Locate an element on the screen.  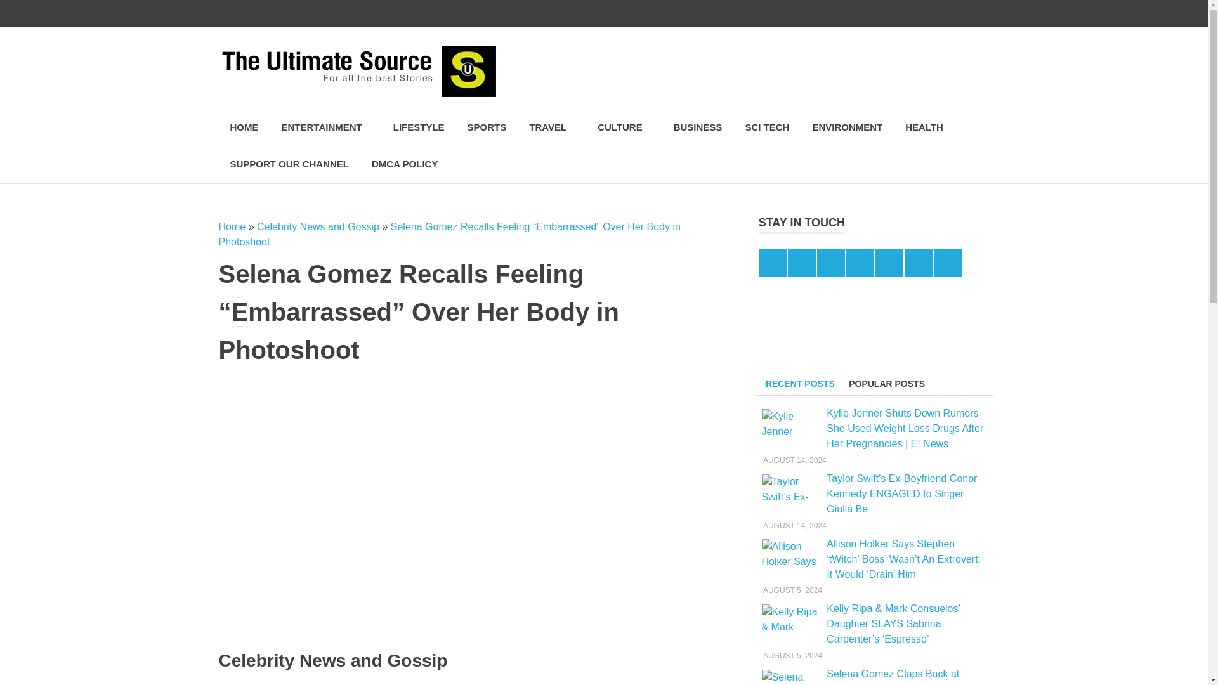
BUSINESS is located at coordinates (698, 127).